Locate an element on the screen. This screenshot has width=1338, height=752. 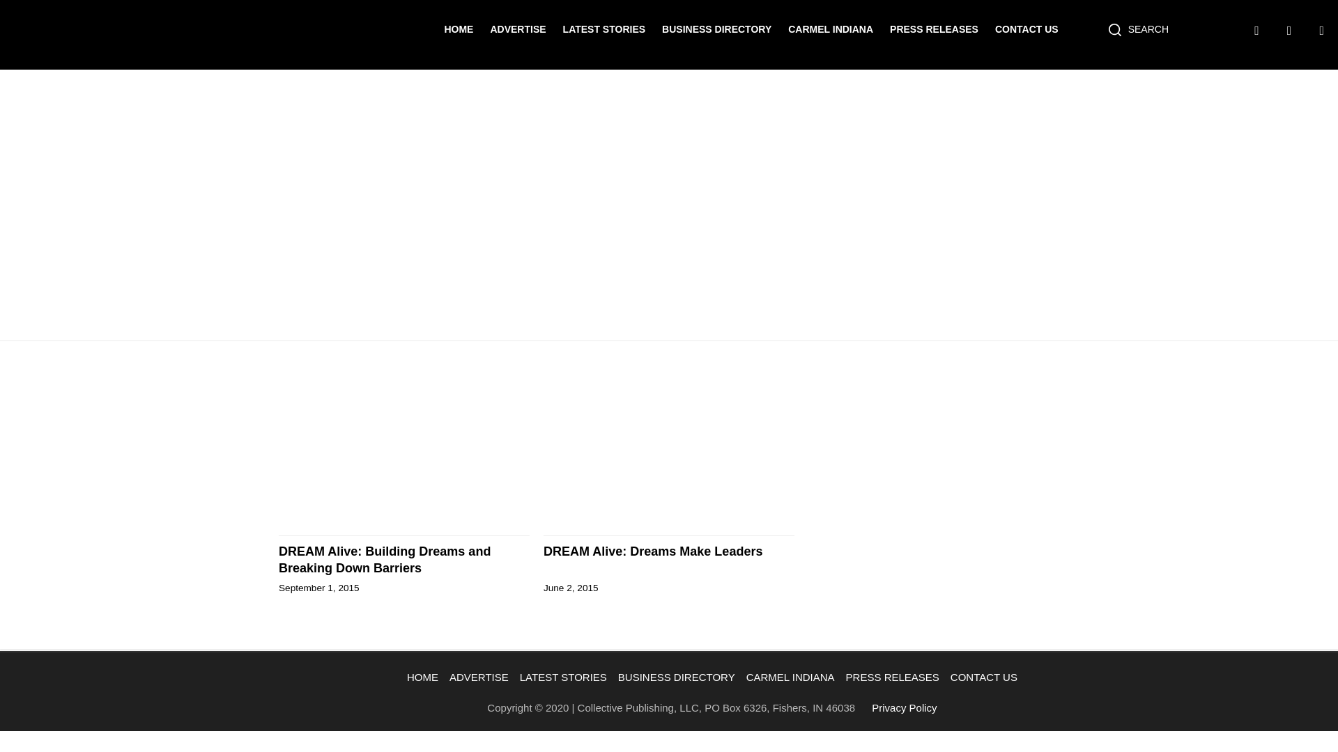
CARMEL INDIANA is located at coordinates (790, 677).